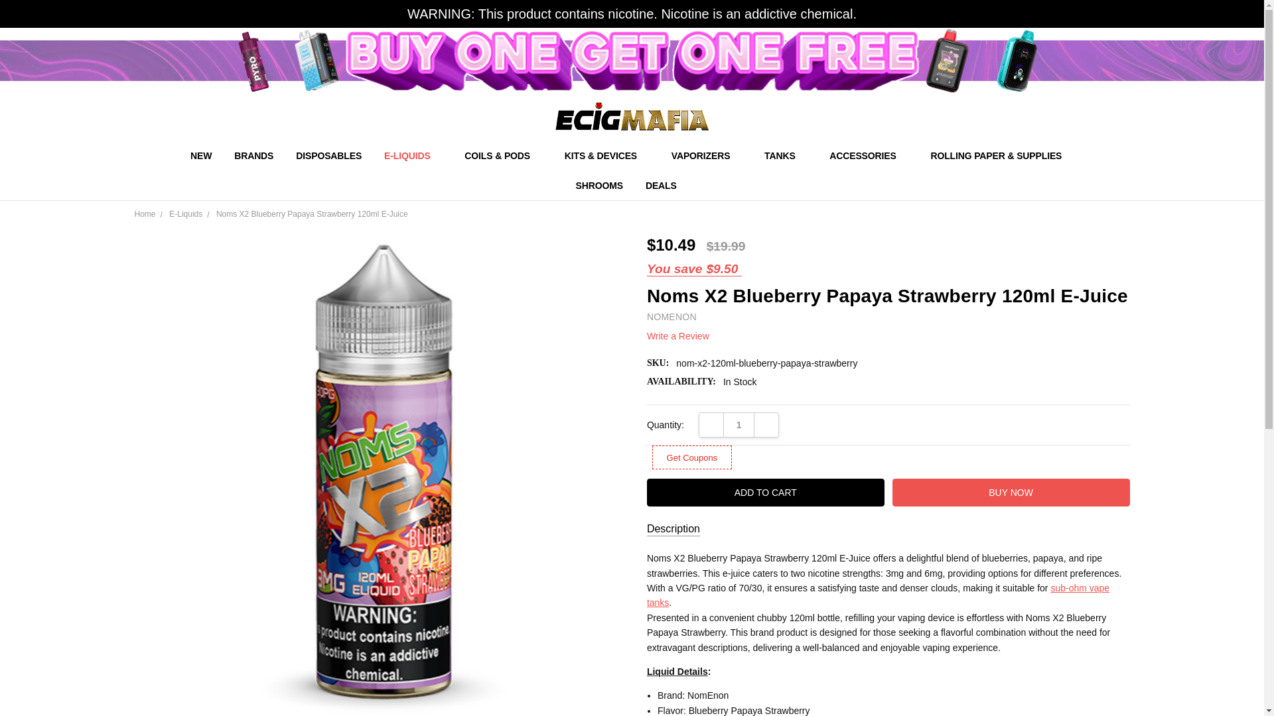  I want to click on Buy Now, so click(1011, 492).